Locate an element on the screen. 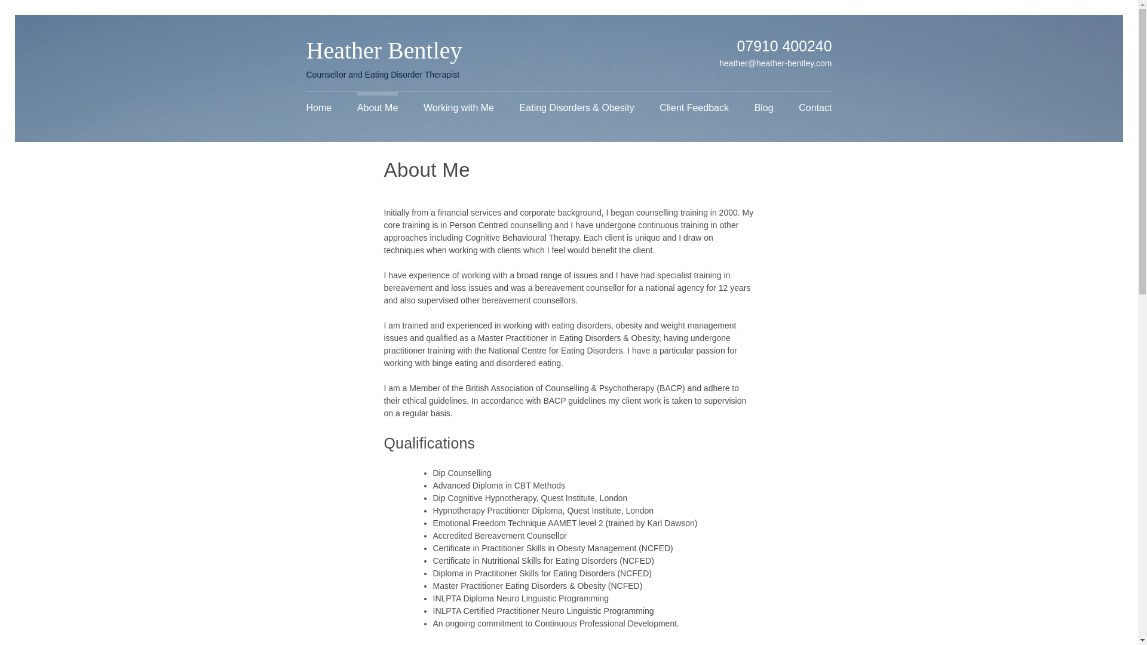  Home is located at coordinates (319, 108).